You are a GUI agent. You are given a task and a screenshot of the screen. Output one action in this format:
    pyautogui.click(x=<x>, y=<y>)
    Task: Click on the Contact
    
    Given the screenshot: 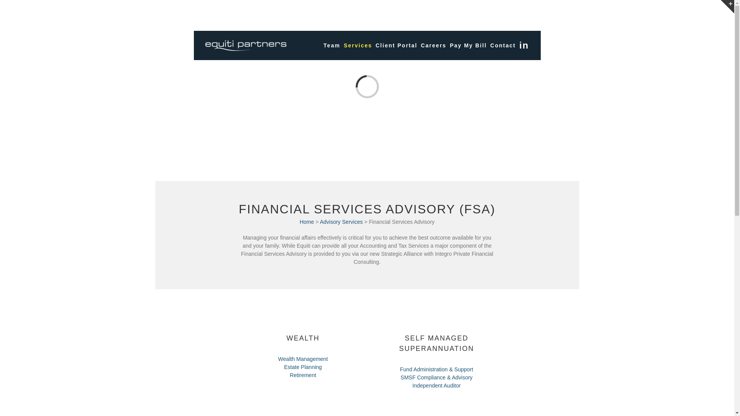 What is the action you would take?
    pyautogui.click(x=503, y=45)
    